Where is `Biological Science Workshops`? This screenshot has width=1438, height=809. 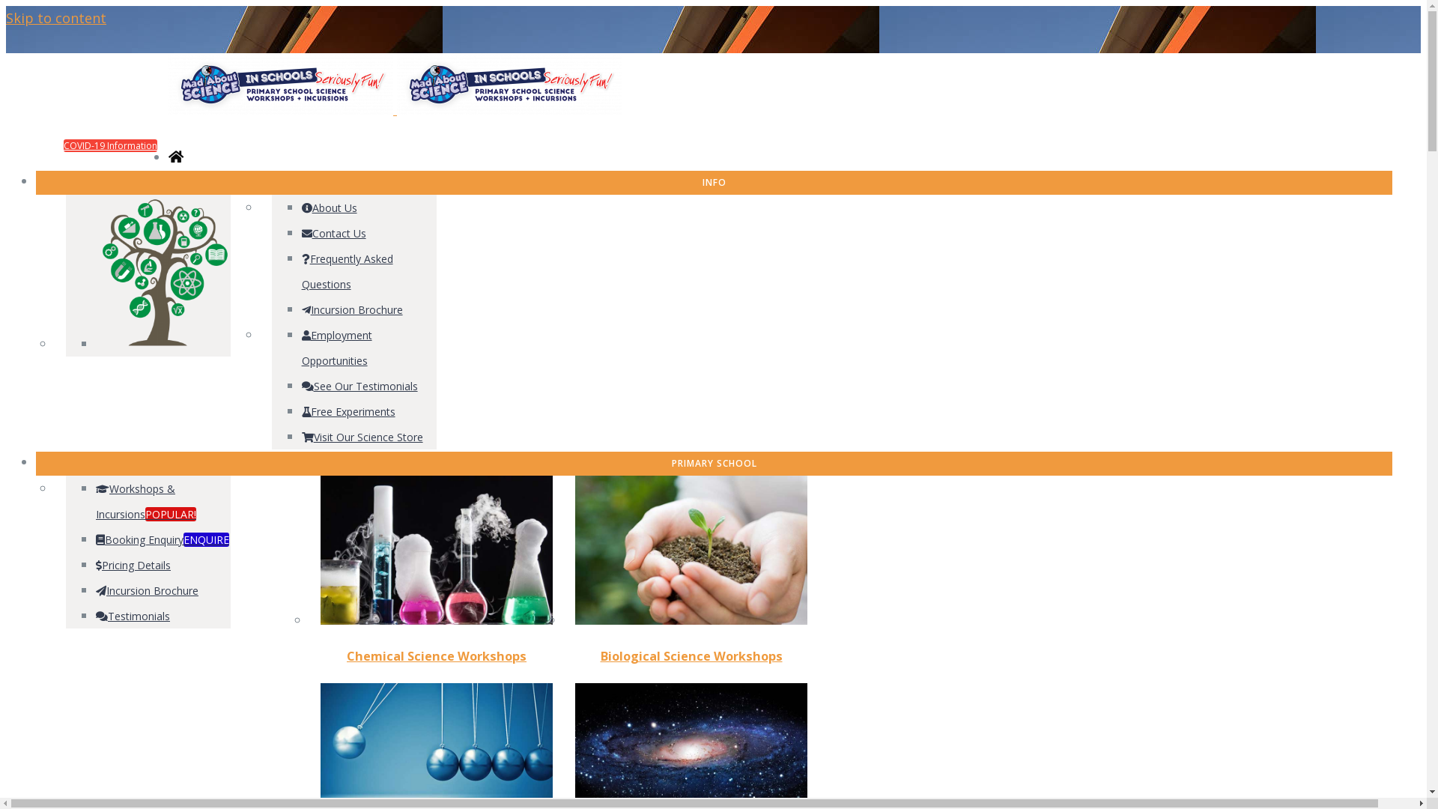 Biological Science Workshops is located at coordinates (692, 656).